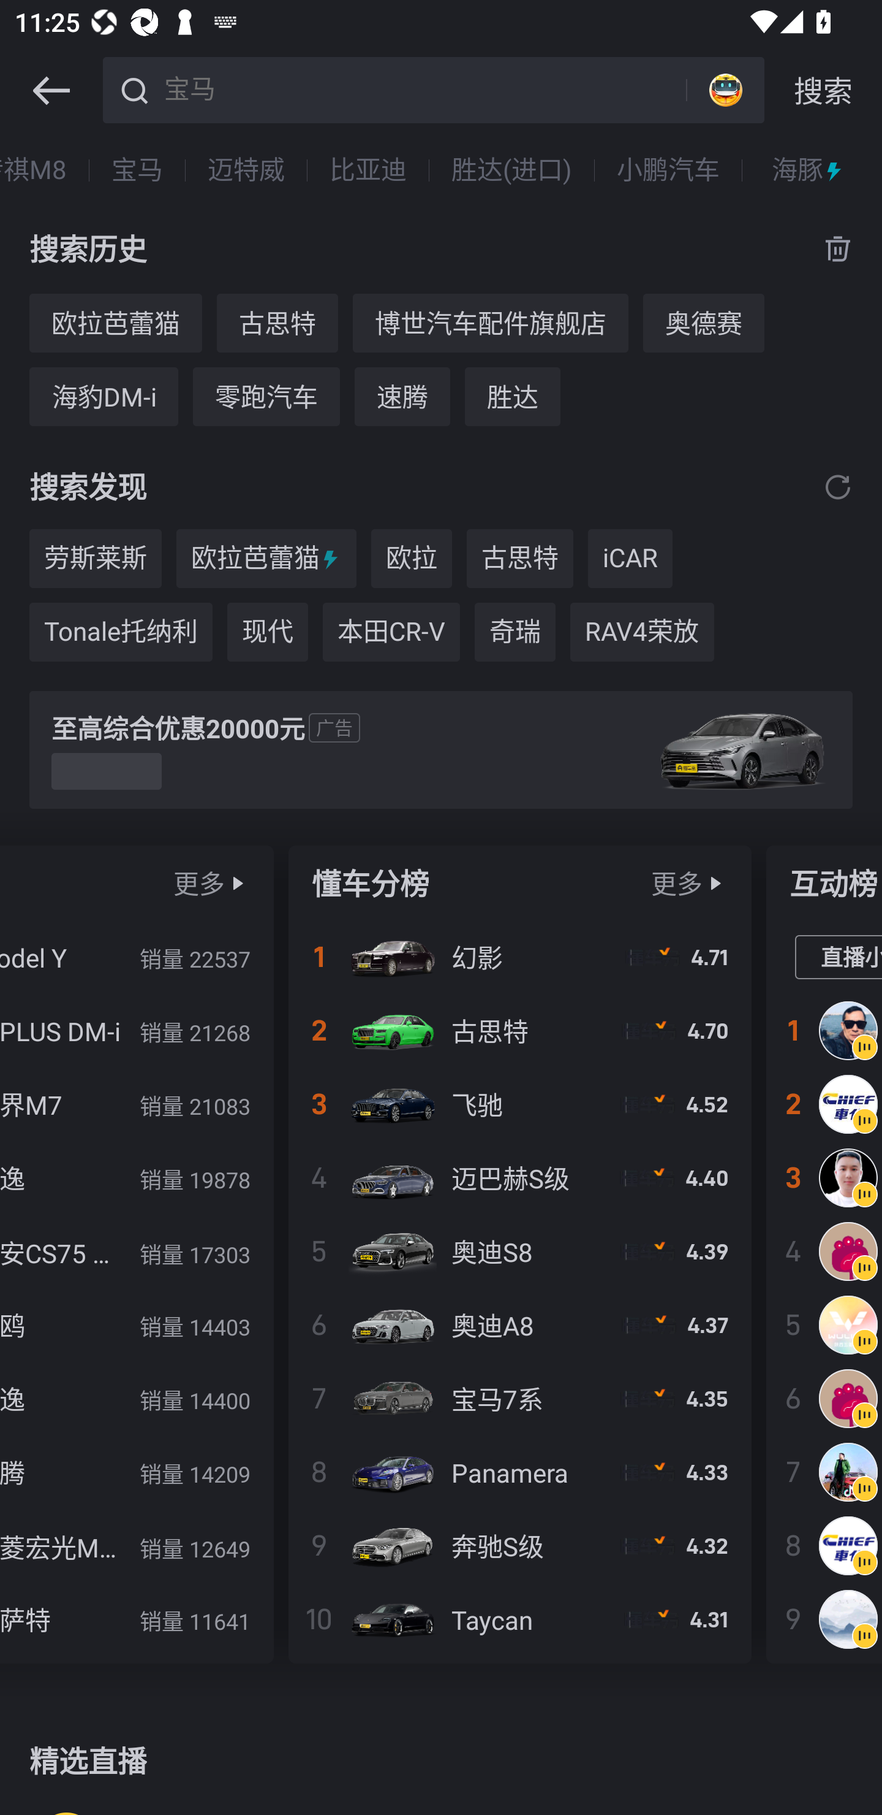 This screenshot has height=1815, width=882. I want to click on 至高综合优惠20000元 广告 立享优惠, so click(441, 751).